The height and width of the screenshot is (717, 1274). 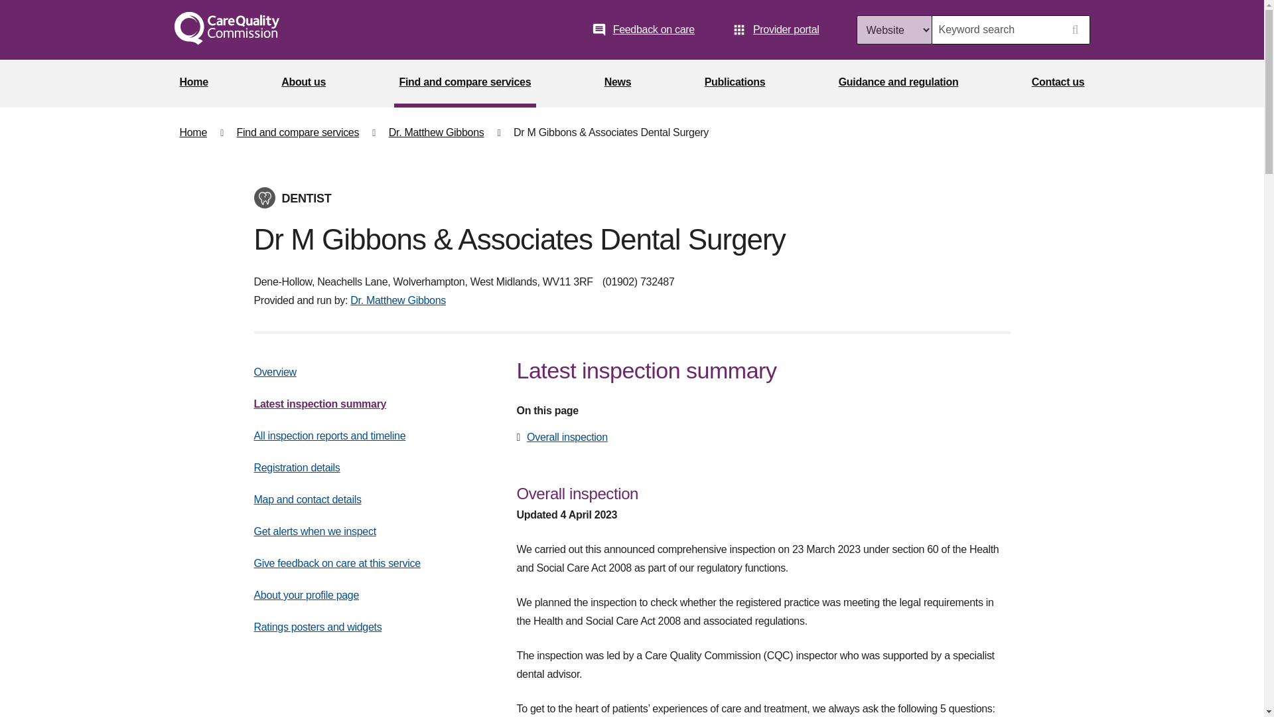 I want to click on Give feedback on care at this service, so click(x=337, y=563).